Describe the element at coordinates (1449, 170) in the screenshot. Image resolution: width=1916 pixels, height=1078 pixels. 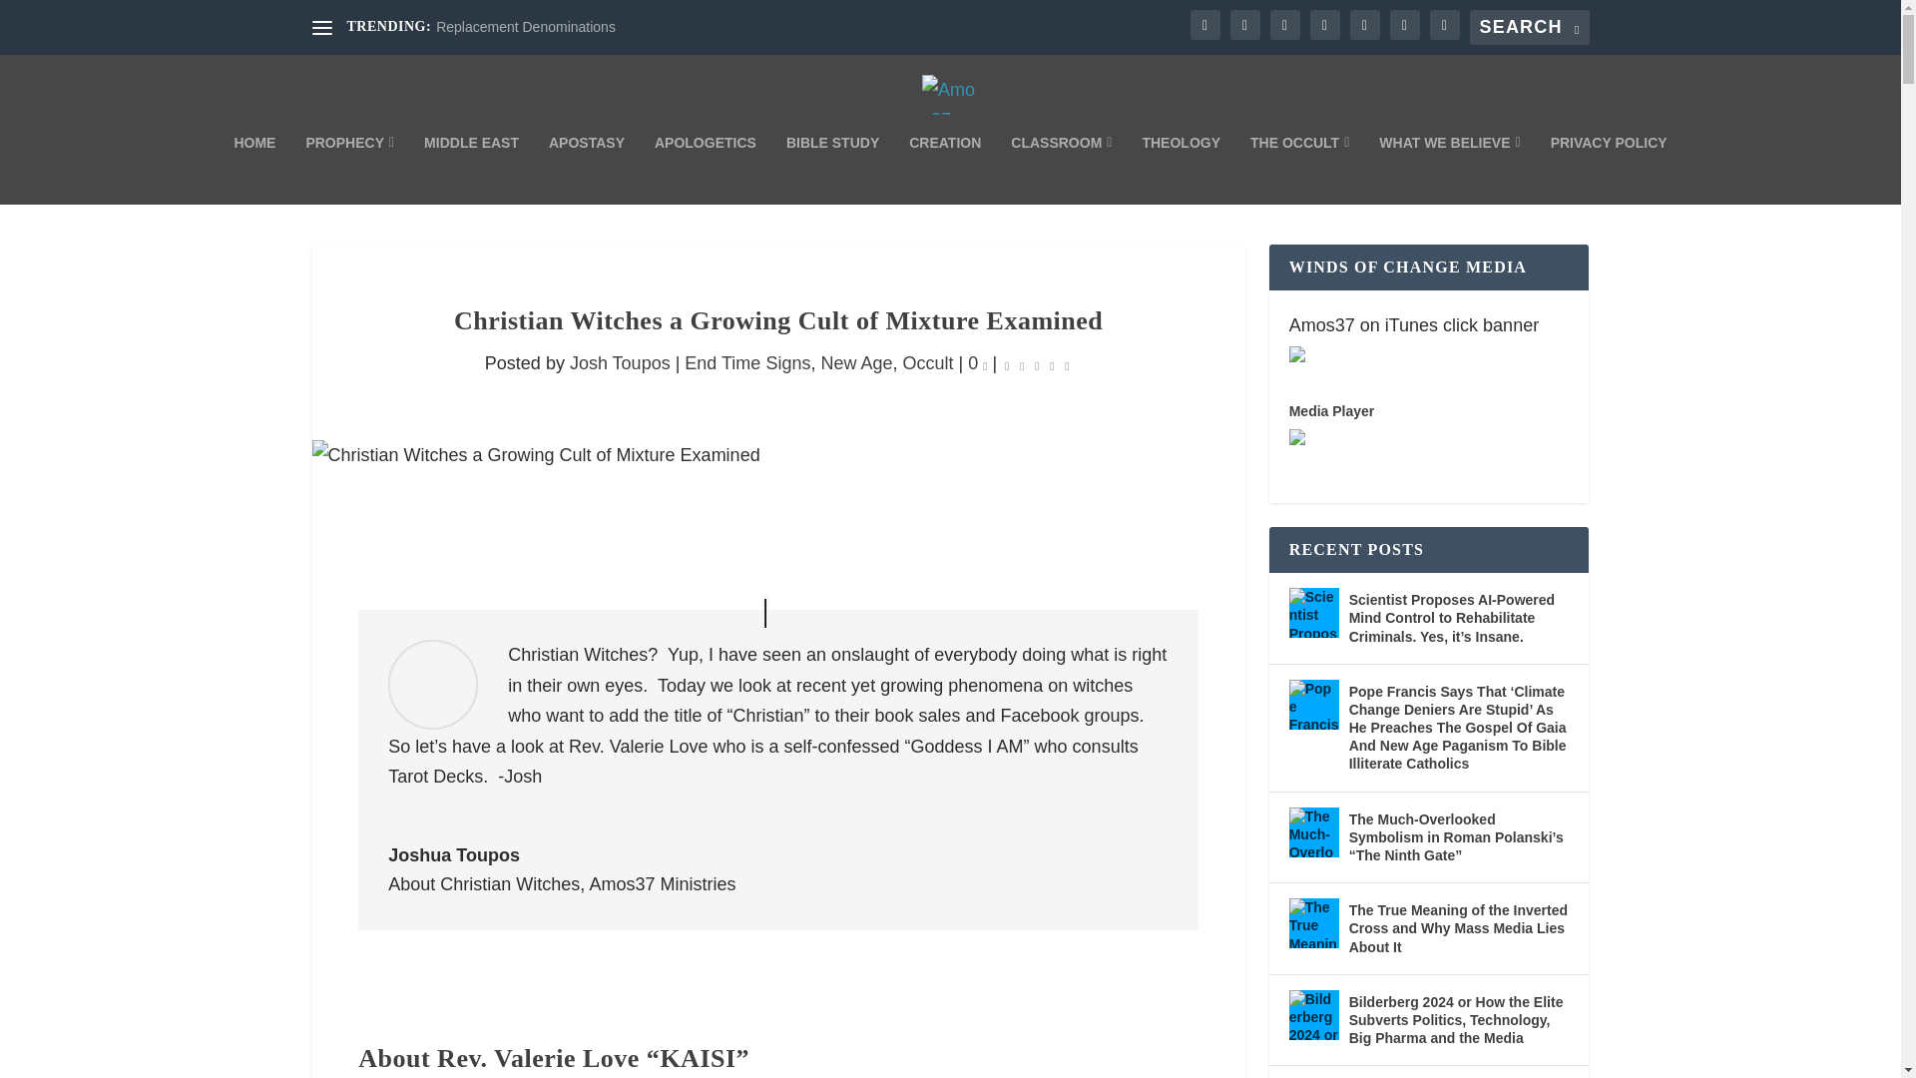
I see `WHAT WE BELIEVE` at that location.